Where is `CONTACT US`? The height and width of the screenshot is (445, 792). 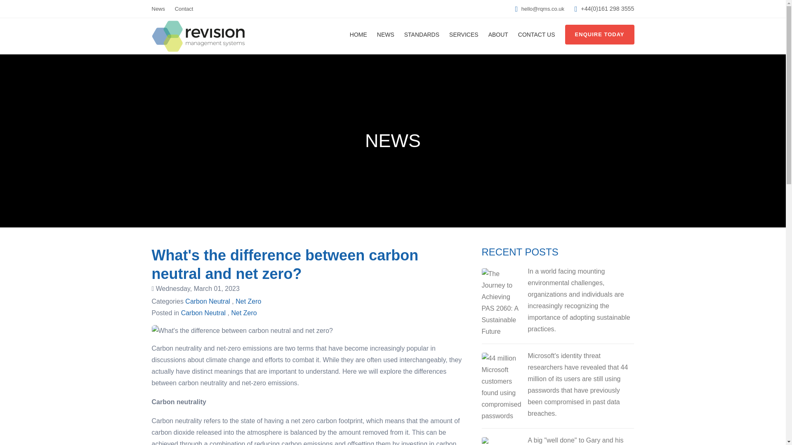 CONTACT US is located at coordinates (536, 35).